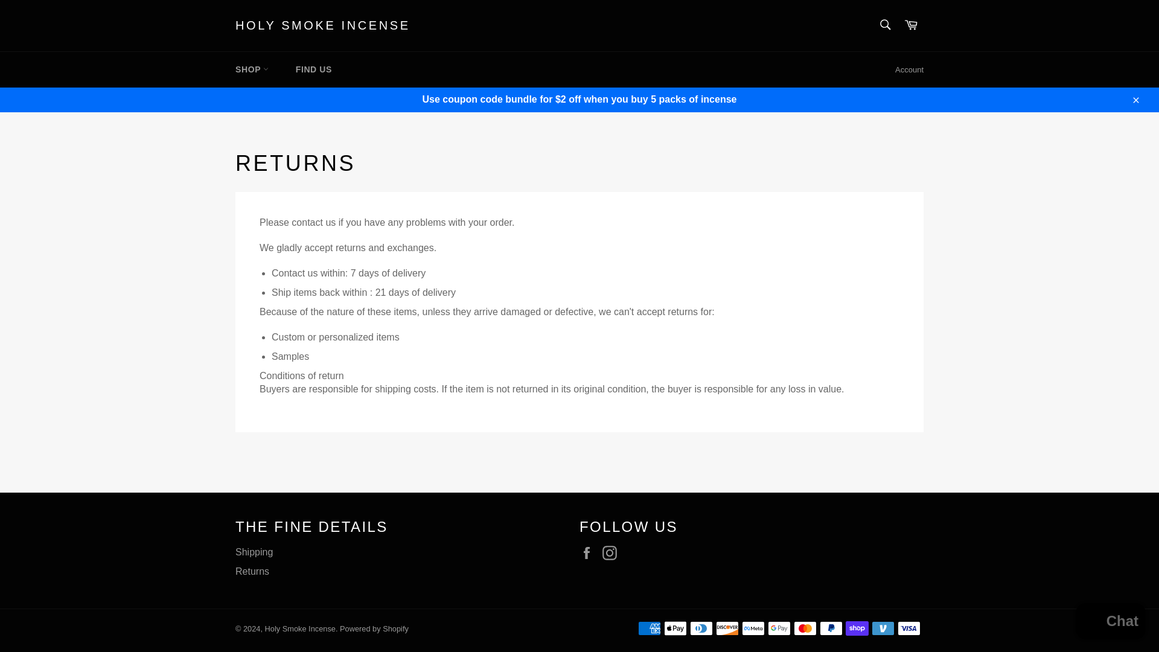 This screenshot has height=652, width=1159. Describe the element at coordinates (314, 69) in the screenshot. I see `FIND US` at that location.